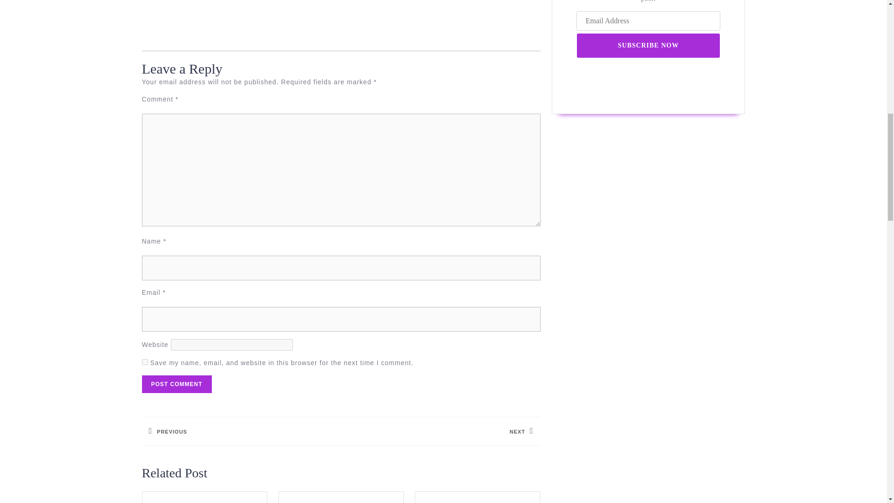 This screenshot has width=894, height=503. I want to click on Post Comment, so click(440, 430).